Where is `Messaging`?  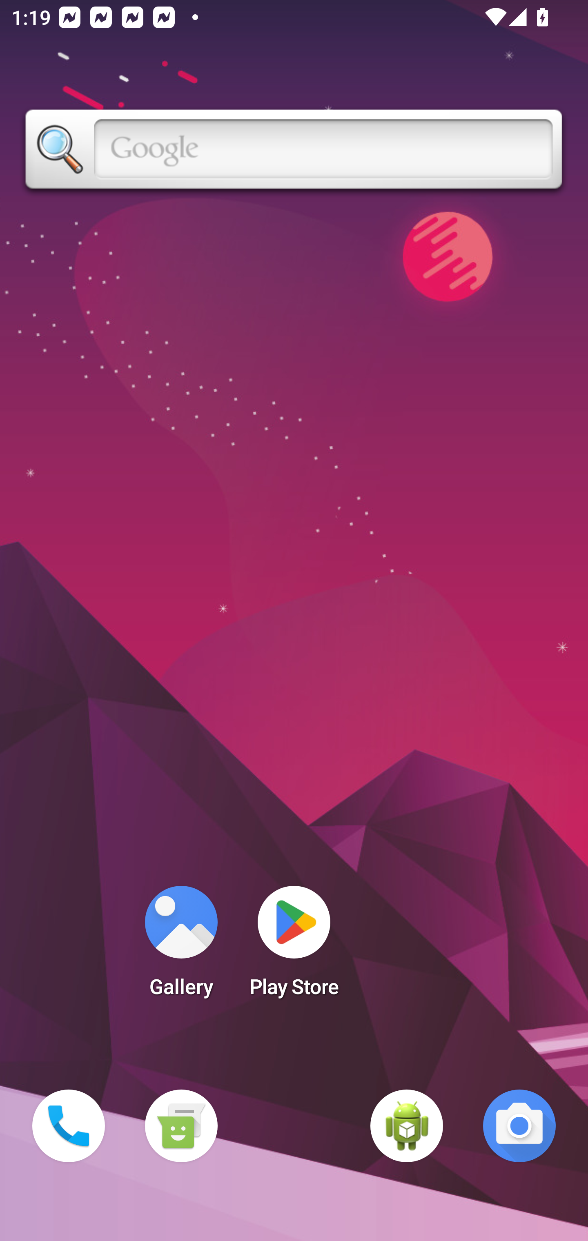 Messaging is located at coordinates (181, 1126).